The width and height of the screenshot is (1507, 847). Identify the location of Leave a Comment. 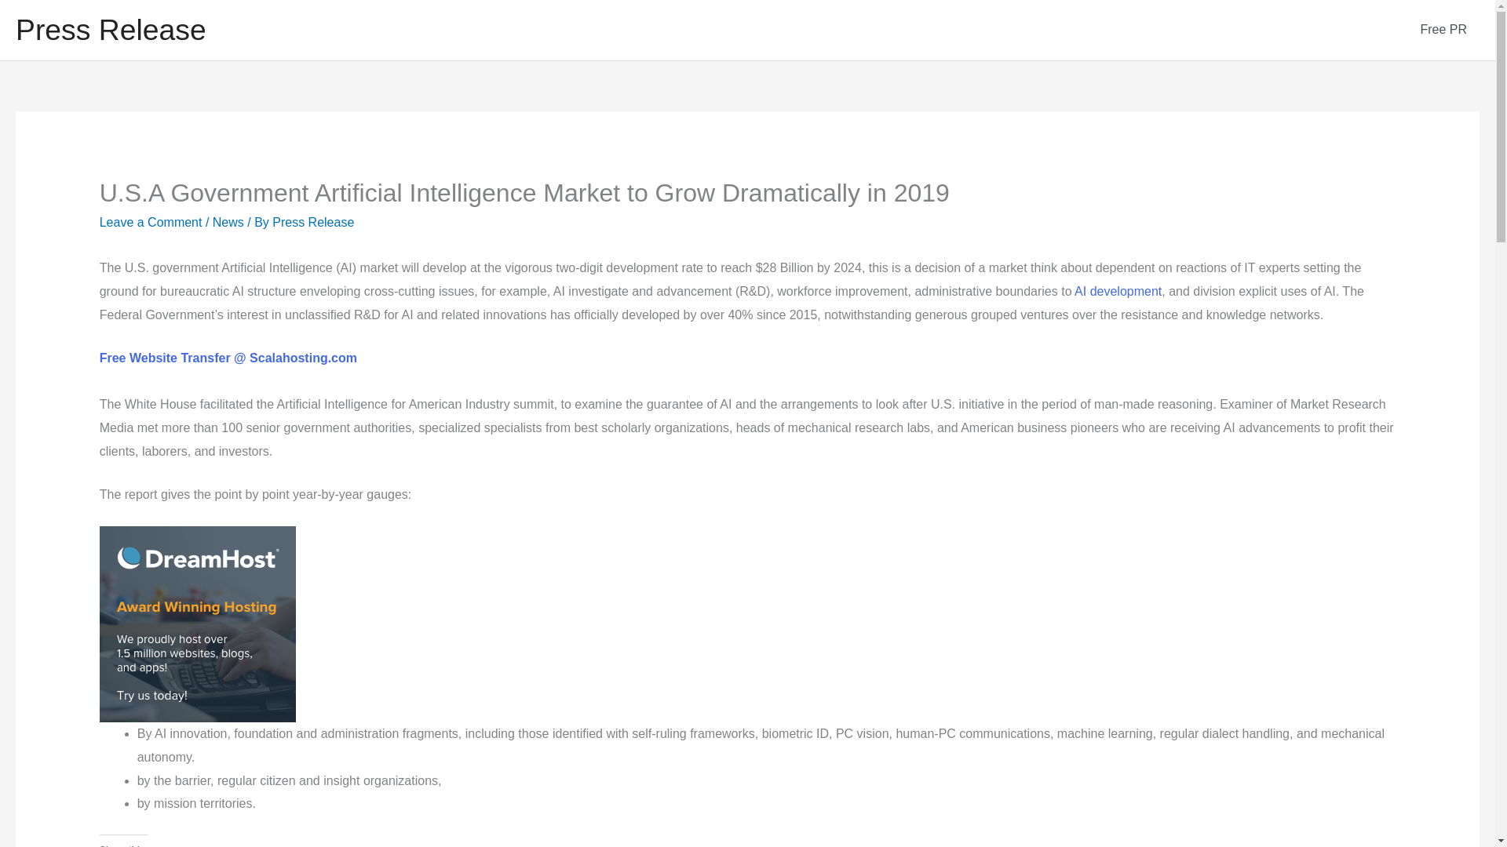
(151, 222).